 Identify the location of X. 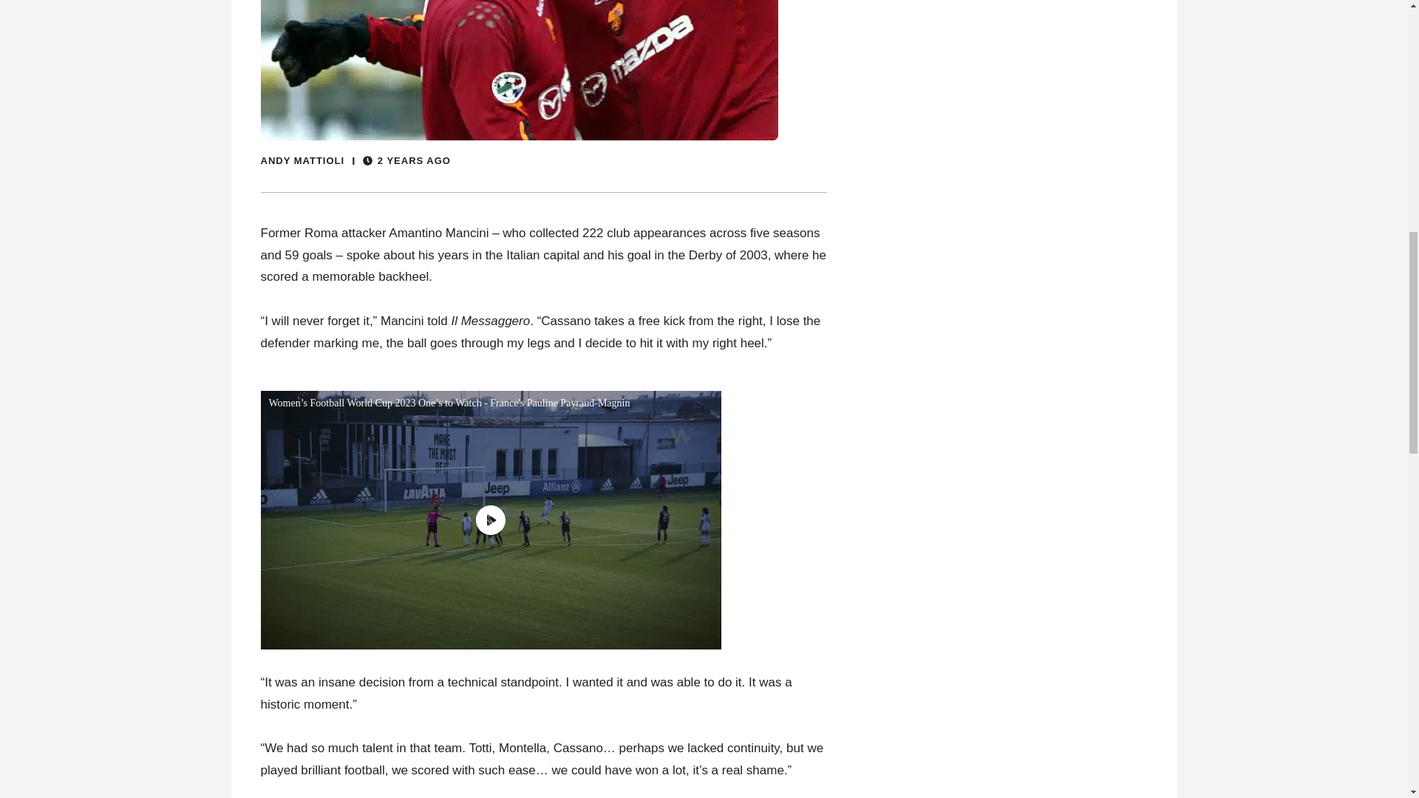
(1398, 740).